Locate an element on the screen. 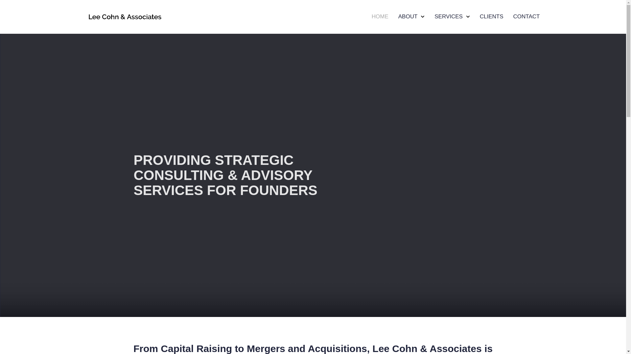 The width and height of the screenshot is (631, 354). HOME is located at coordinates (380, 16).